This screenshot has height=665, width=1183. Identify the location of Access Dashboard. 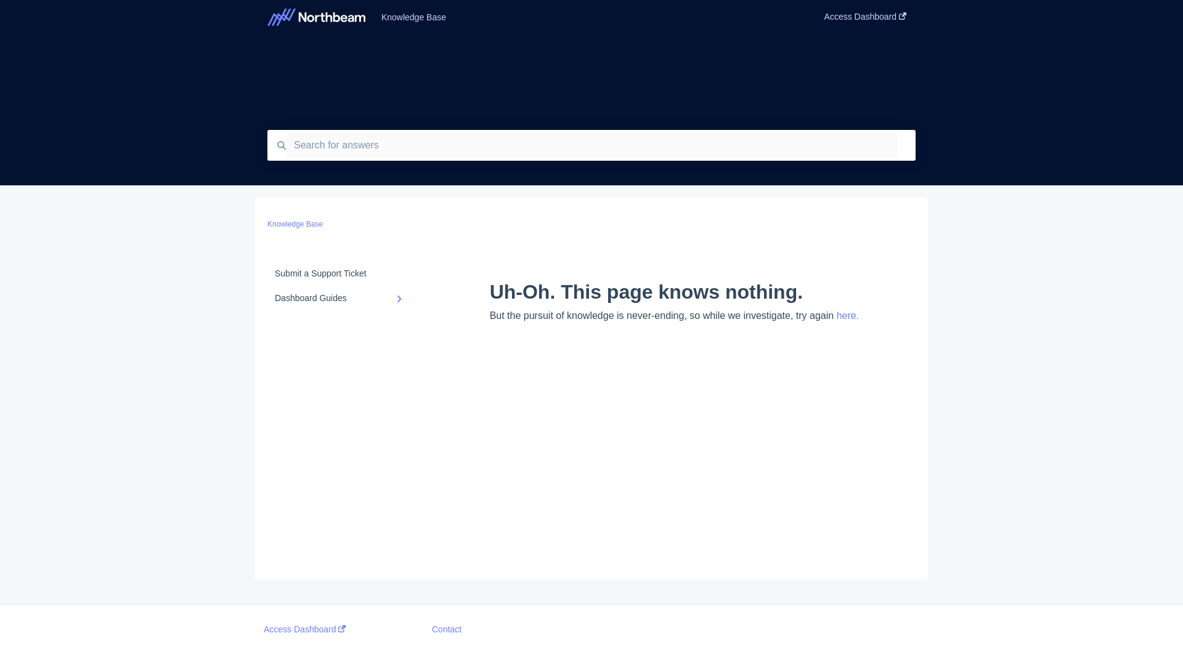
(865, 20).